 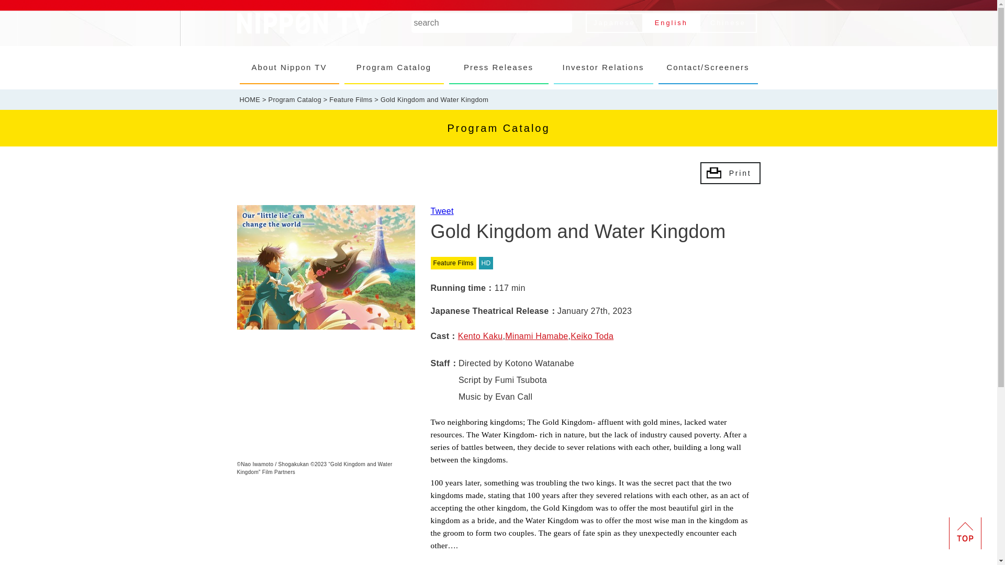 I want to click on Program Catalog, so click(x=394, y=67).